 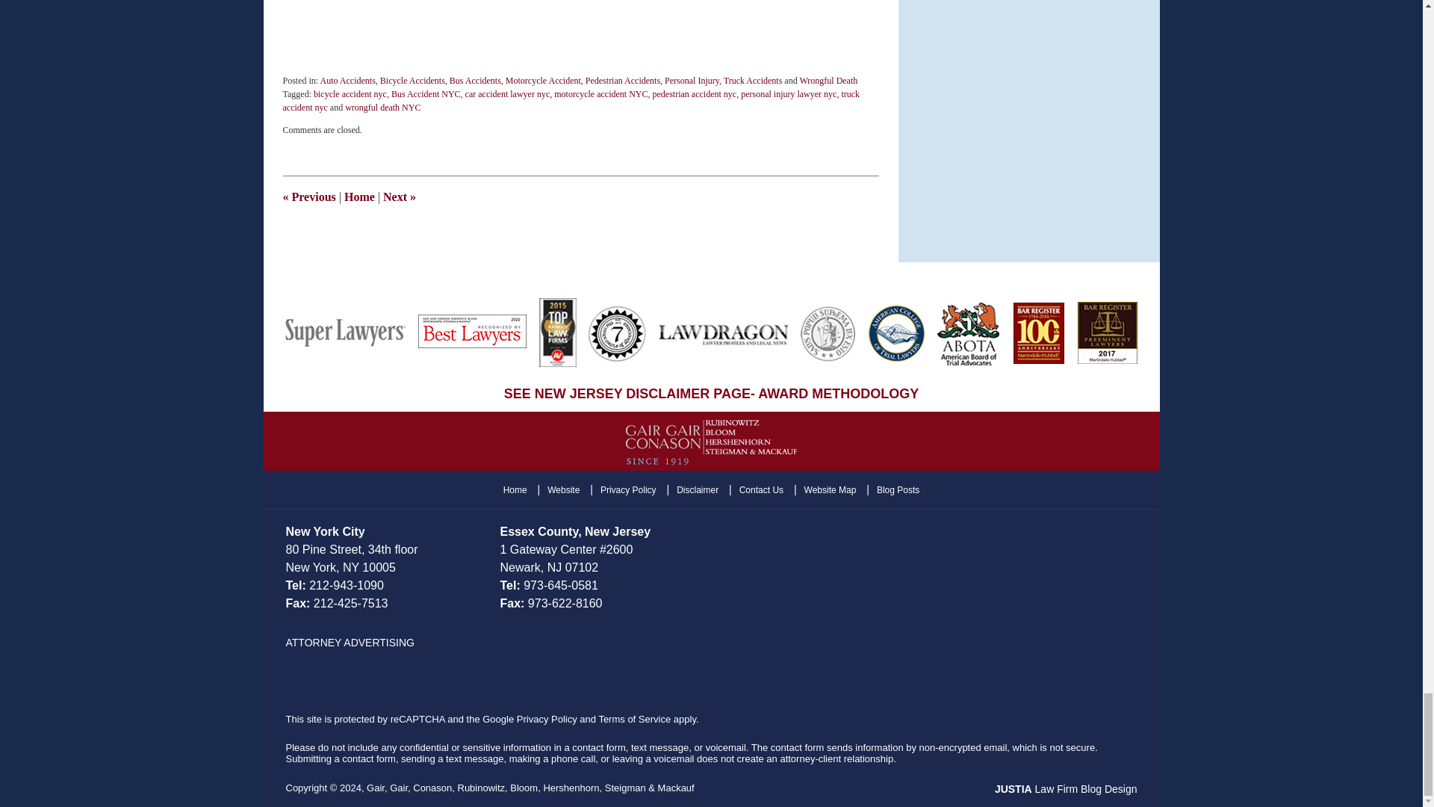 I want to click on View all posts in Personal Injury, so click(x=692, y=81).